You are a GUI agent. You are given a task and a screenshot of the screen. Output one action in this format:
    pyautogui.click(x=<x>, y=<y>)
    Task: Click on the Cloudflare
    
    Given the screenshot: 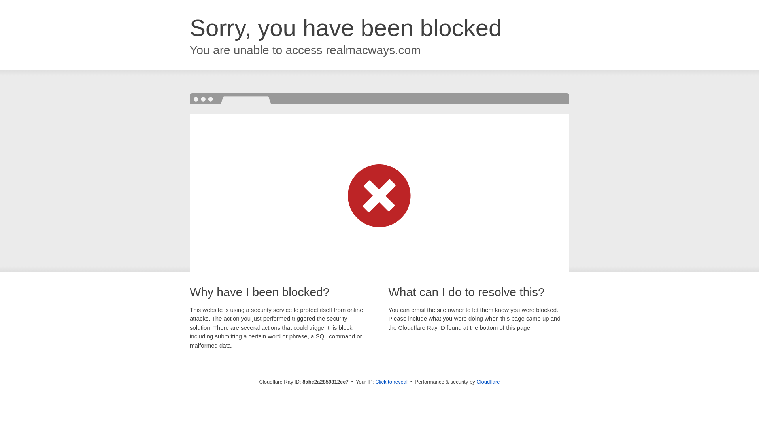 What is the action you would take?
    pyautogui.click(x=488, y=382)
    